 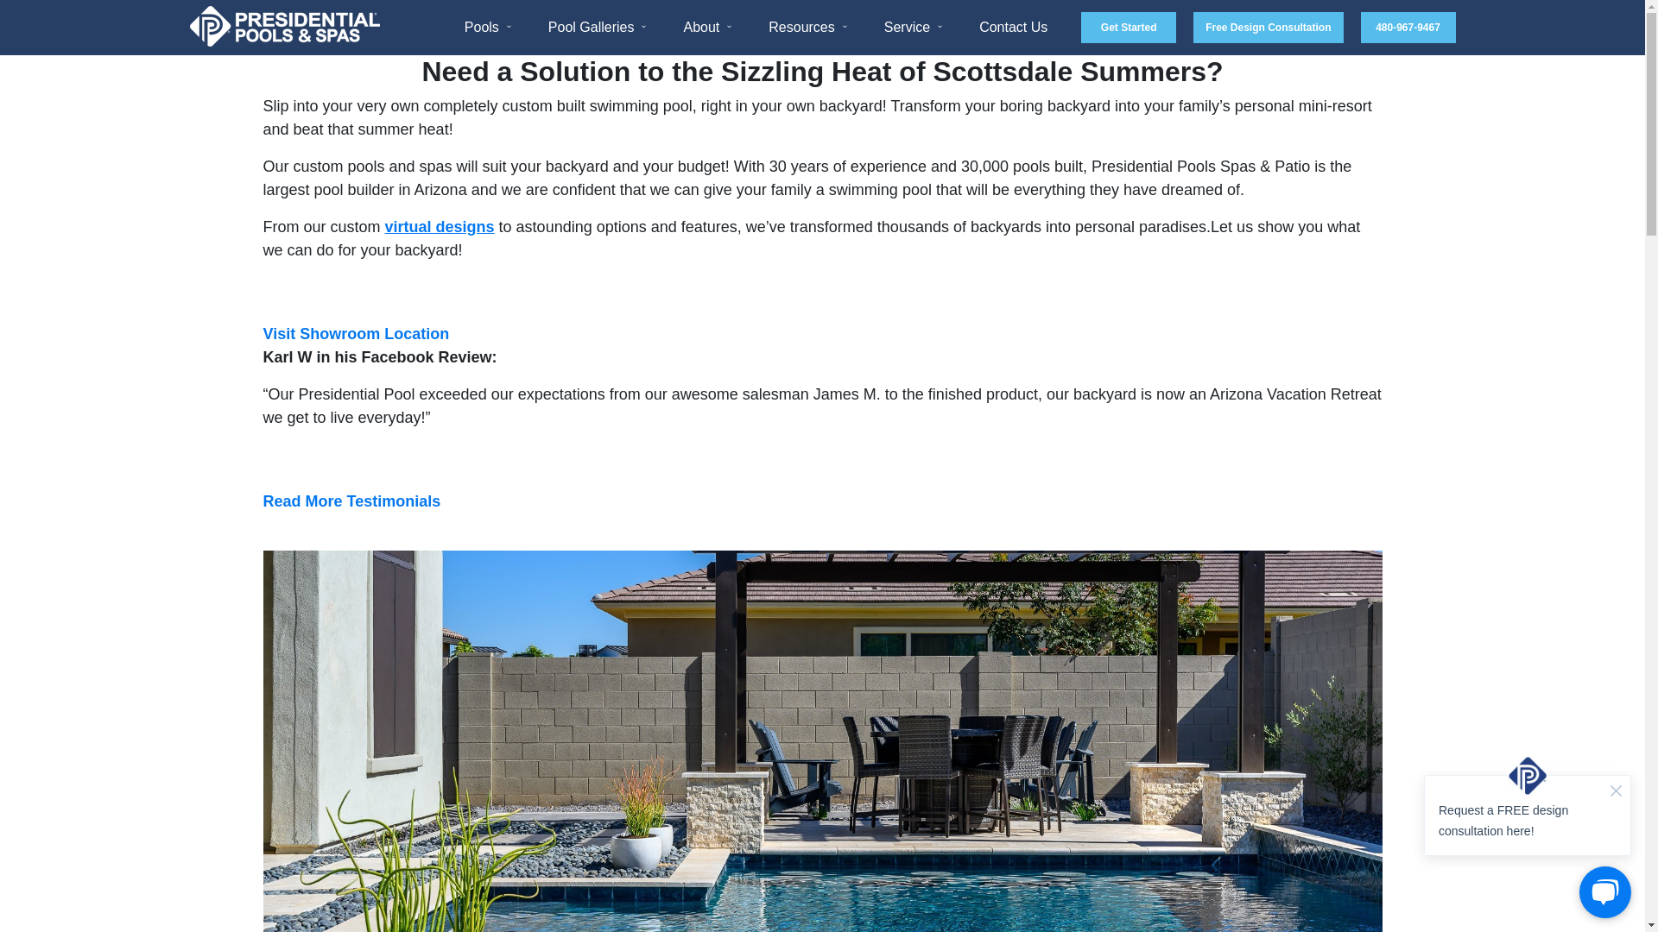 What do you see at coordinates (1508, 901) in the screenshot?
I see `Instagram` at bounding box center [1508, 901].